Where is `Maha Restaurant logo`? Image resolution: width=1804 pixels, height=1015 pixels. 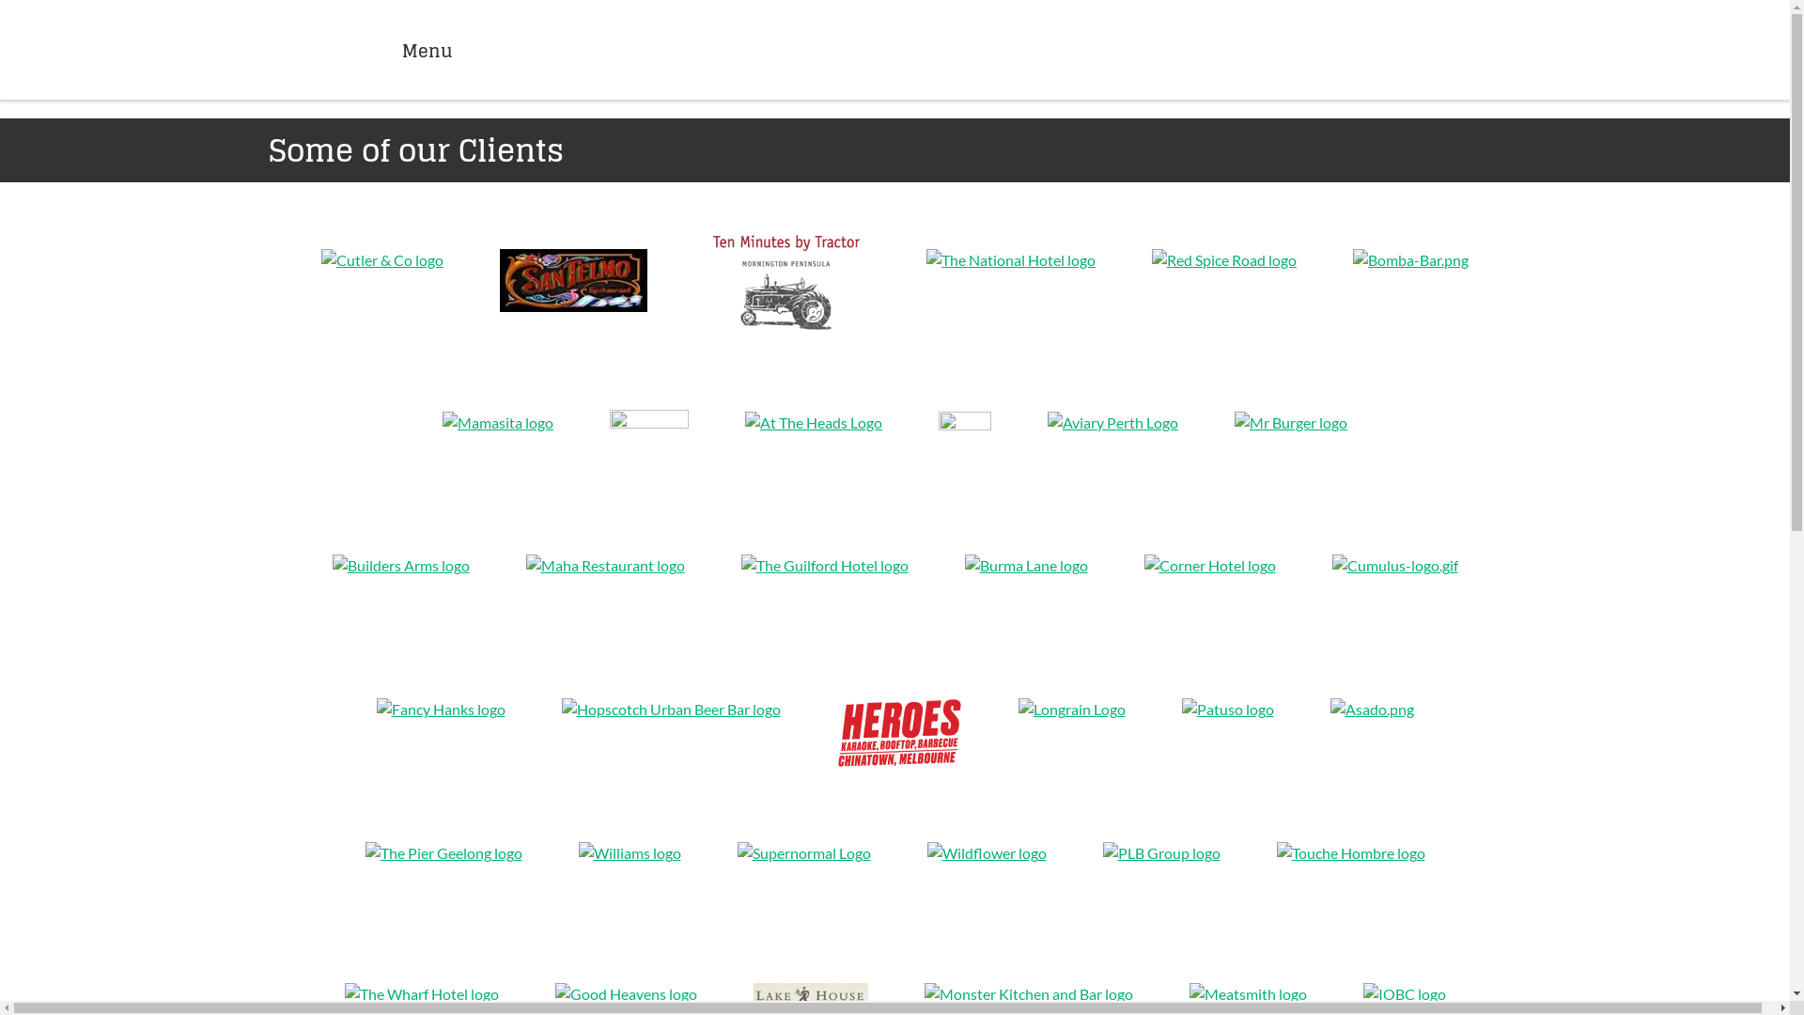
Maha Restaurant logo is located at coordinates (605, 566).